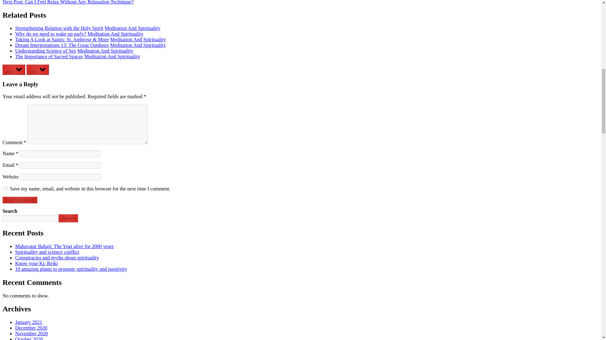  I want to click on yes, so click(6, 188).